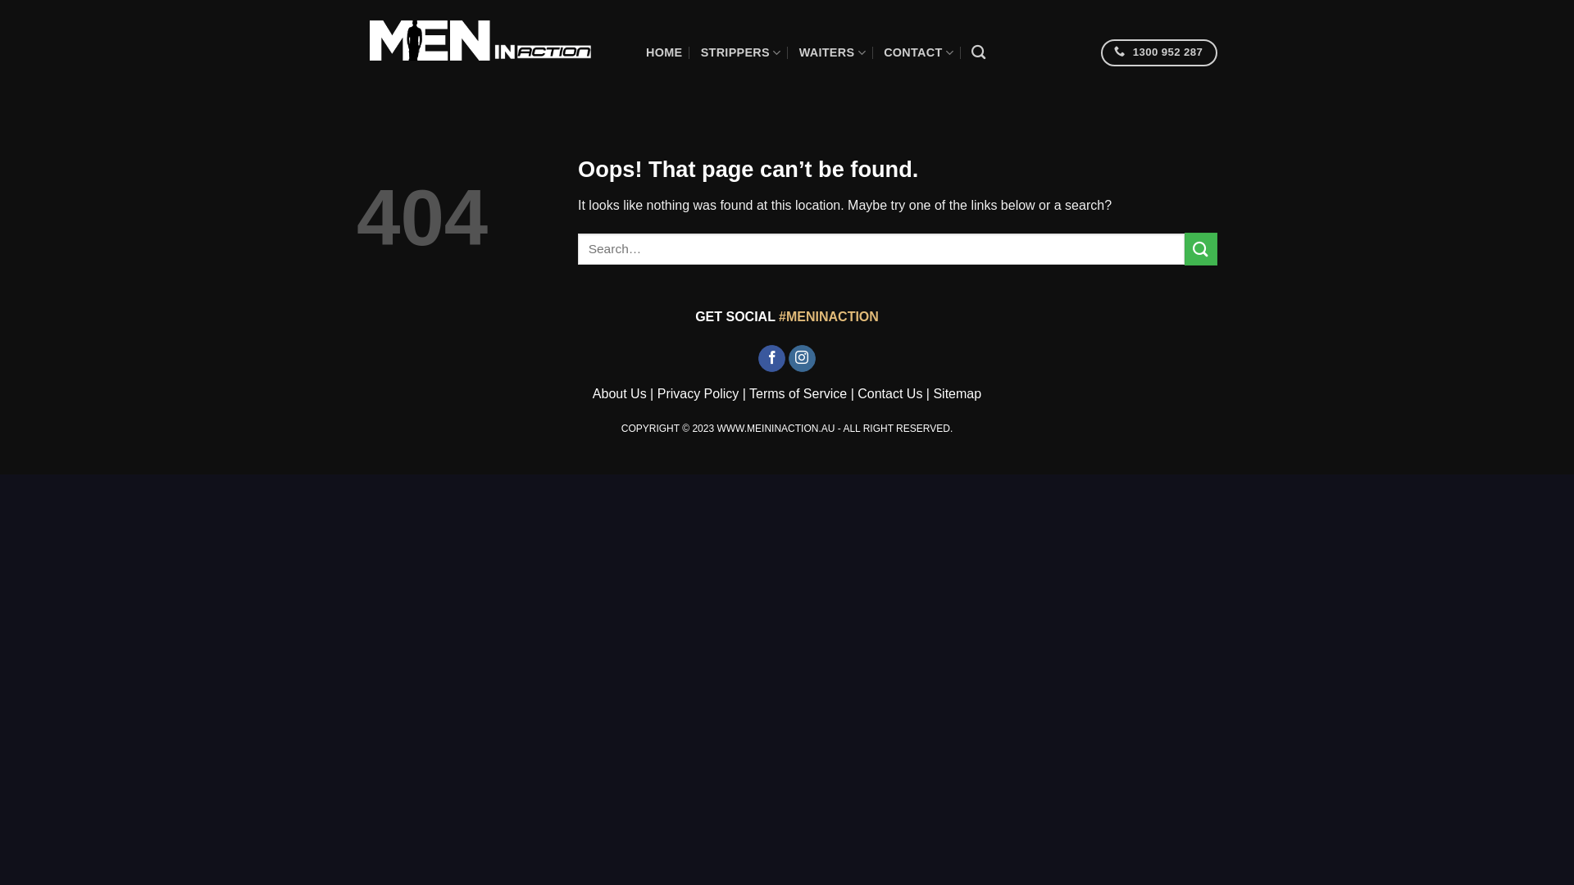 The image size is (1574, 885). What do you see at coordinates (833, 52) in the screenshot?
I see `WAITERS` at bounding box center [833, 52].